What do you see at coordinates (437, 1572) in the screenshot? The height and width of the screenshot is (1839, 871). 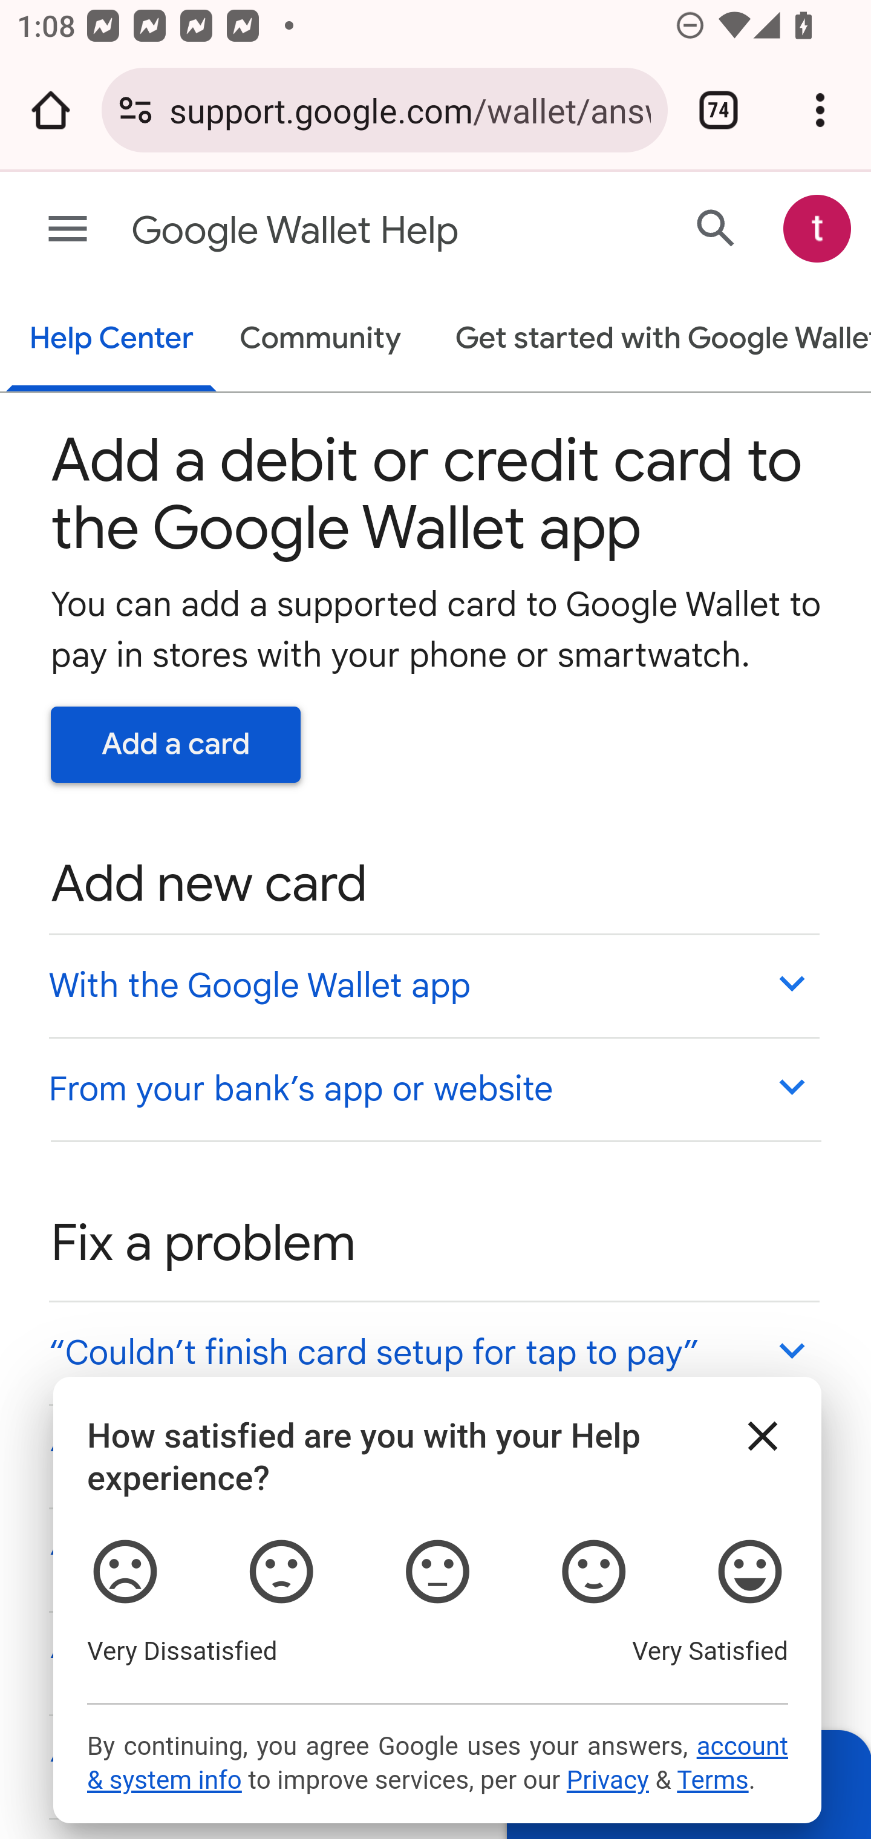 I see `Smiley 3 of 5. Neither satisfied nor dissatisfied` at bounding box center [437, 1572].